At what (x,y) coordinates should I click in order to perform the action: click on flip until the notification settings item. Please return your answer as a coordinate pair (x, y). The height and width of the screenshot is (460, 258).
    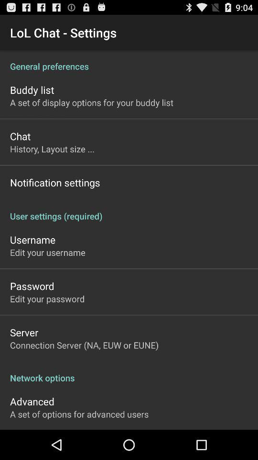
    Looking at the image, I should click on (55, 182).